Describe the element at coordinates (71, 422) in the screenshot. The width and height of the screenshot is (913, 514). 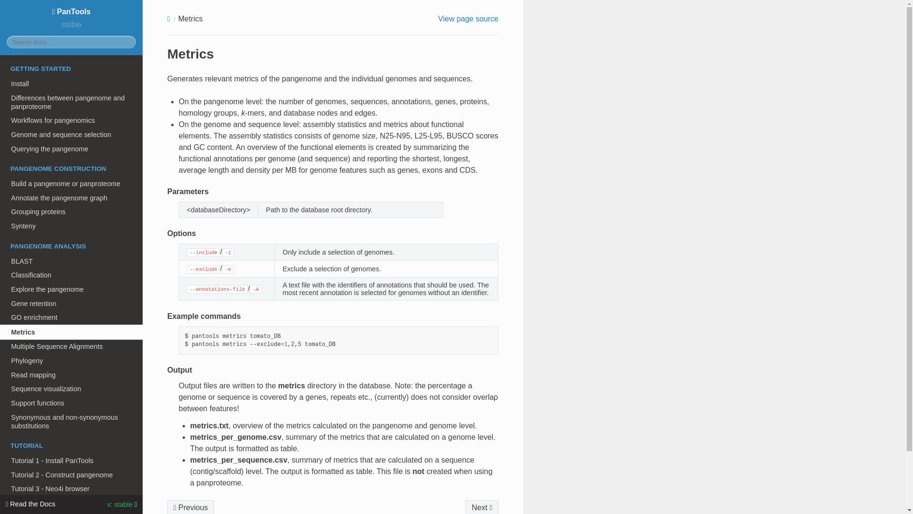
I see `Synonymous and non-synonymous substitutions` at that location.